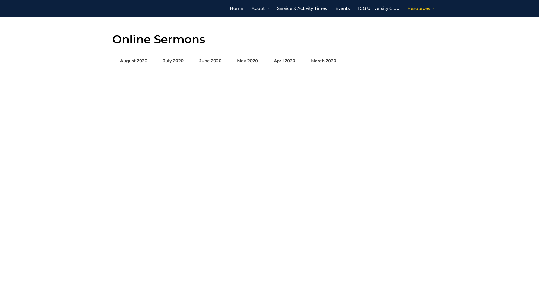 This screenshot has width=539, height=303. What do you see at coordinates (342, 8) in the screenshot?
I see `Events` at bounding box center [342, 8].